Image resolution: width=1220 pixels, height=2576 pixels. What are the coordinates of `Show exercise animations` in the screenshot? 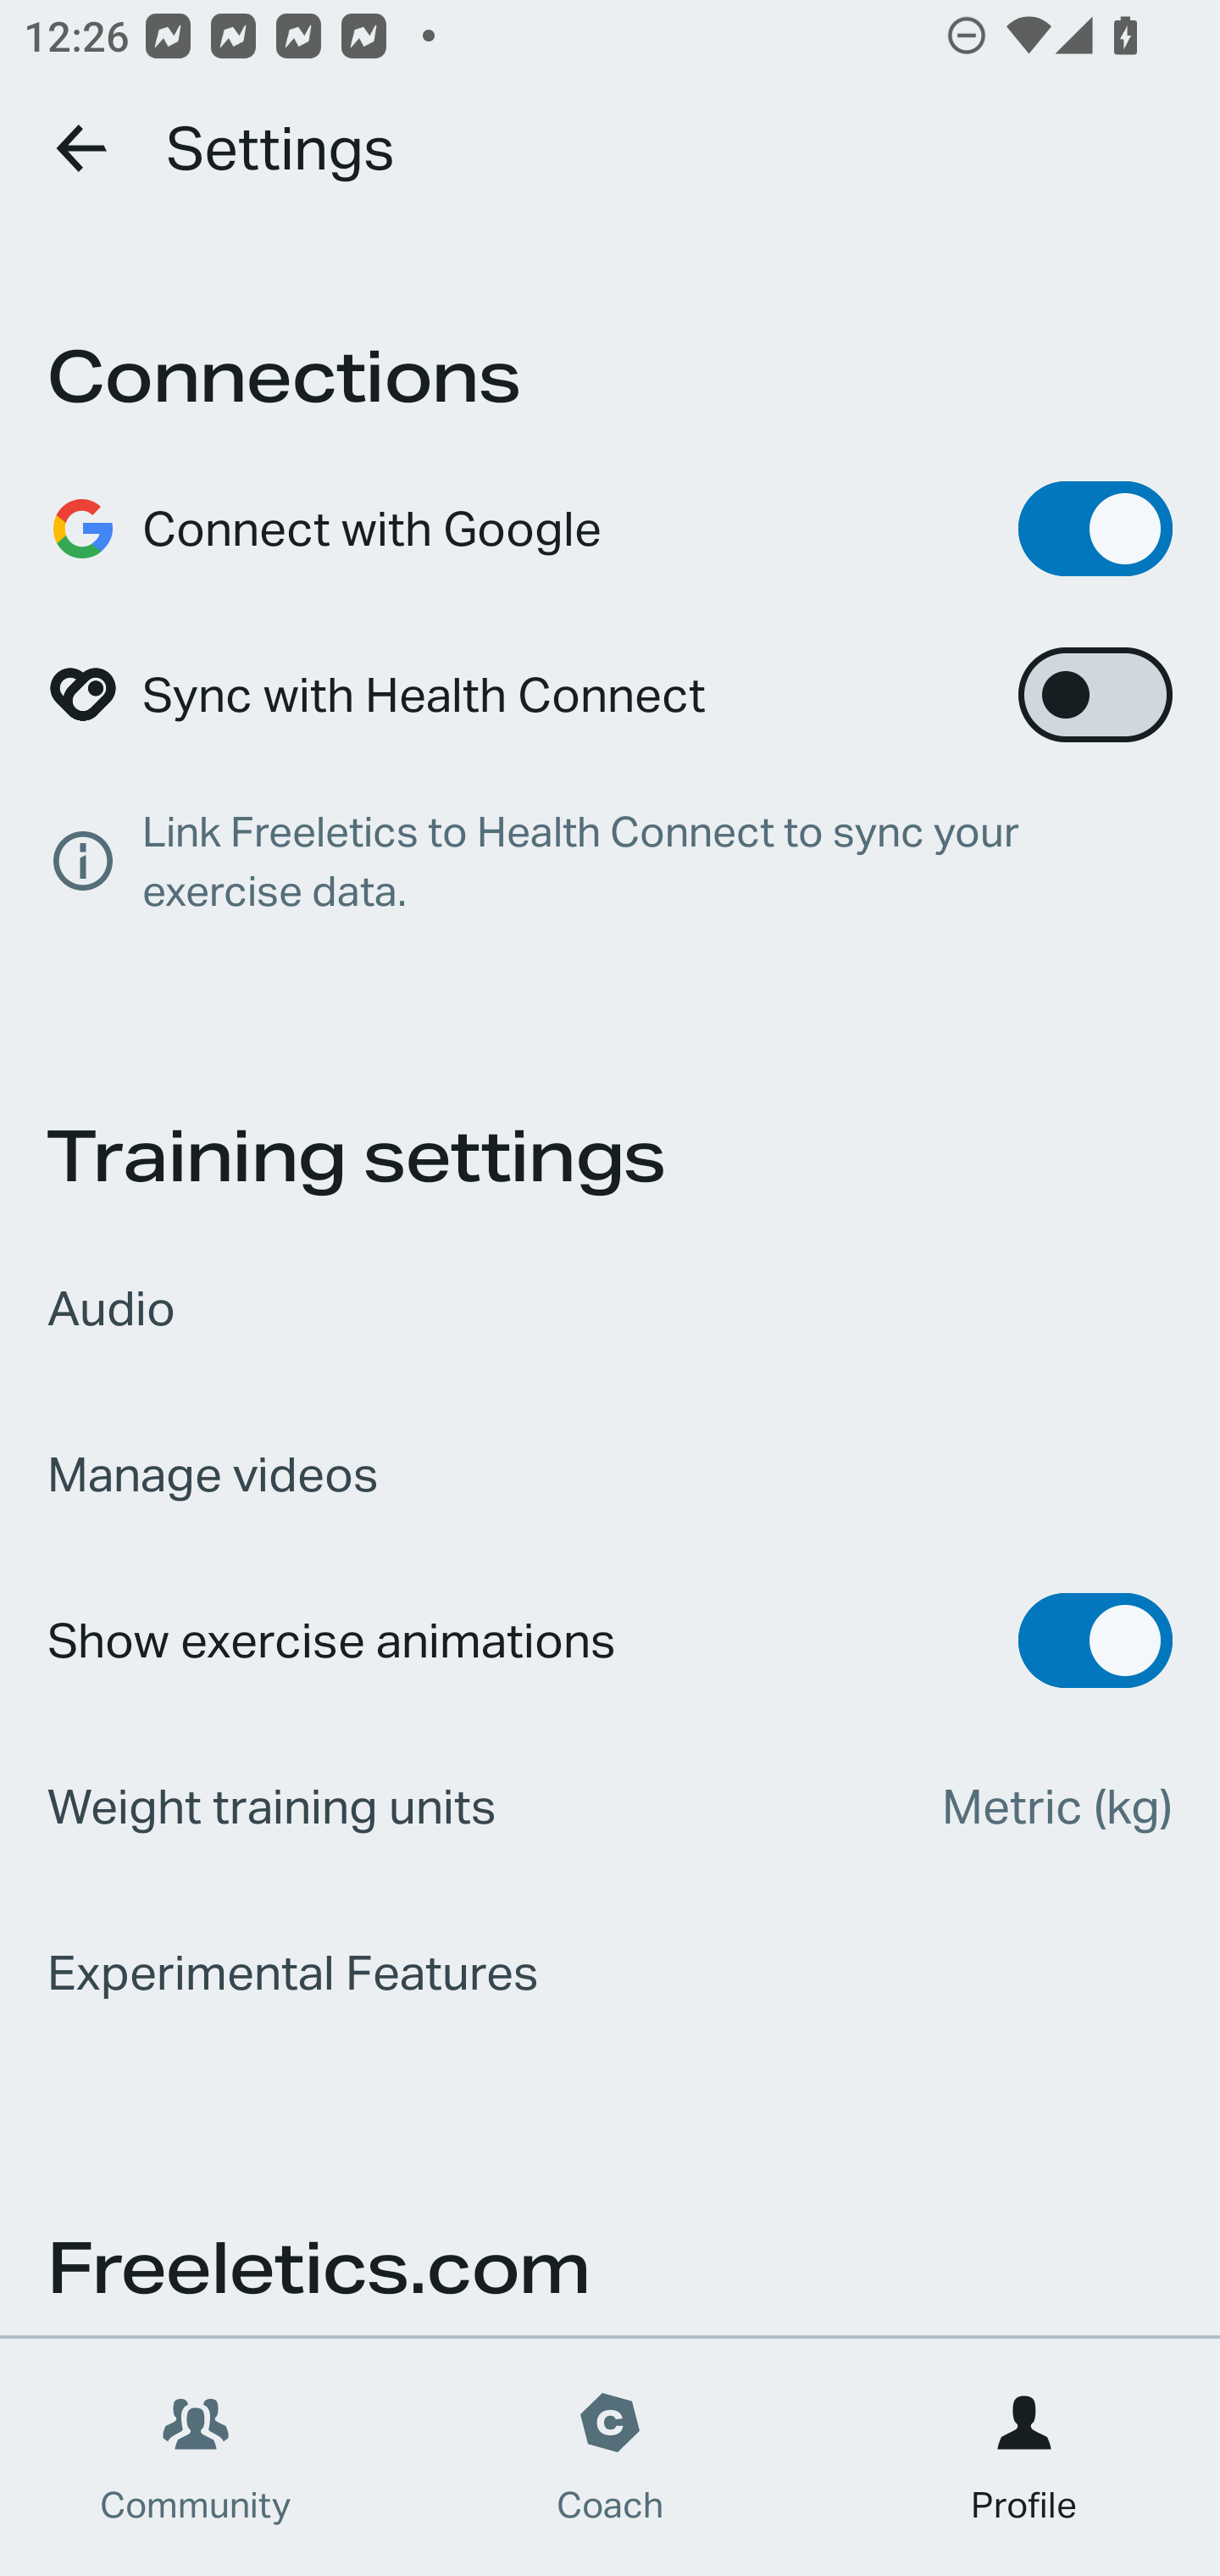 It's located at (610, 1641).